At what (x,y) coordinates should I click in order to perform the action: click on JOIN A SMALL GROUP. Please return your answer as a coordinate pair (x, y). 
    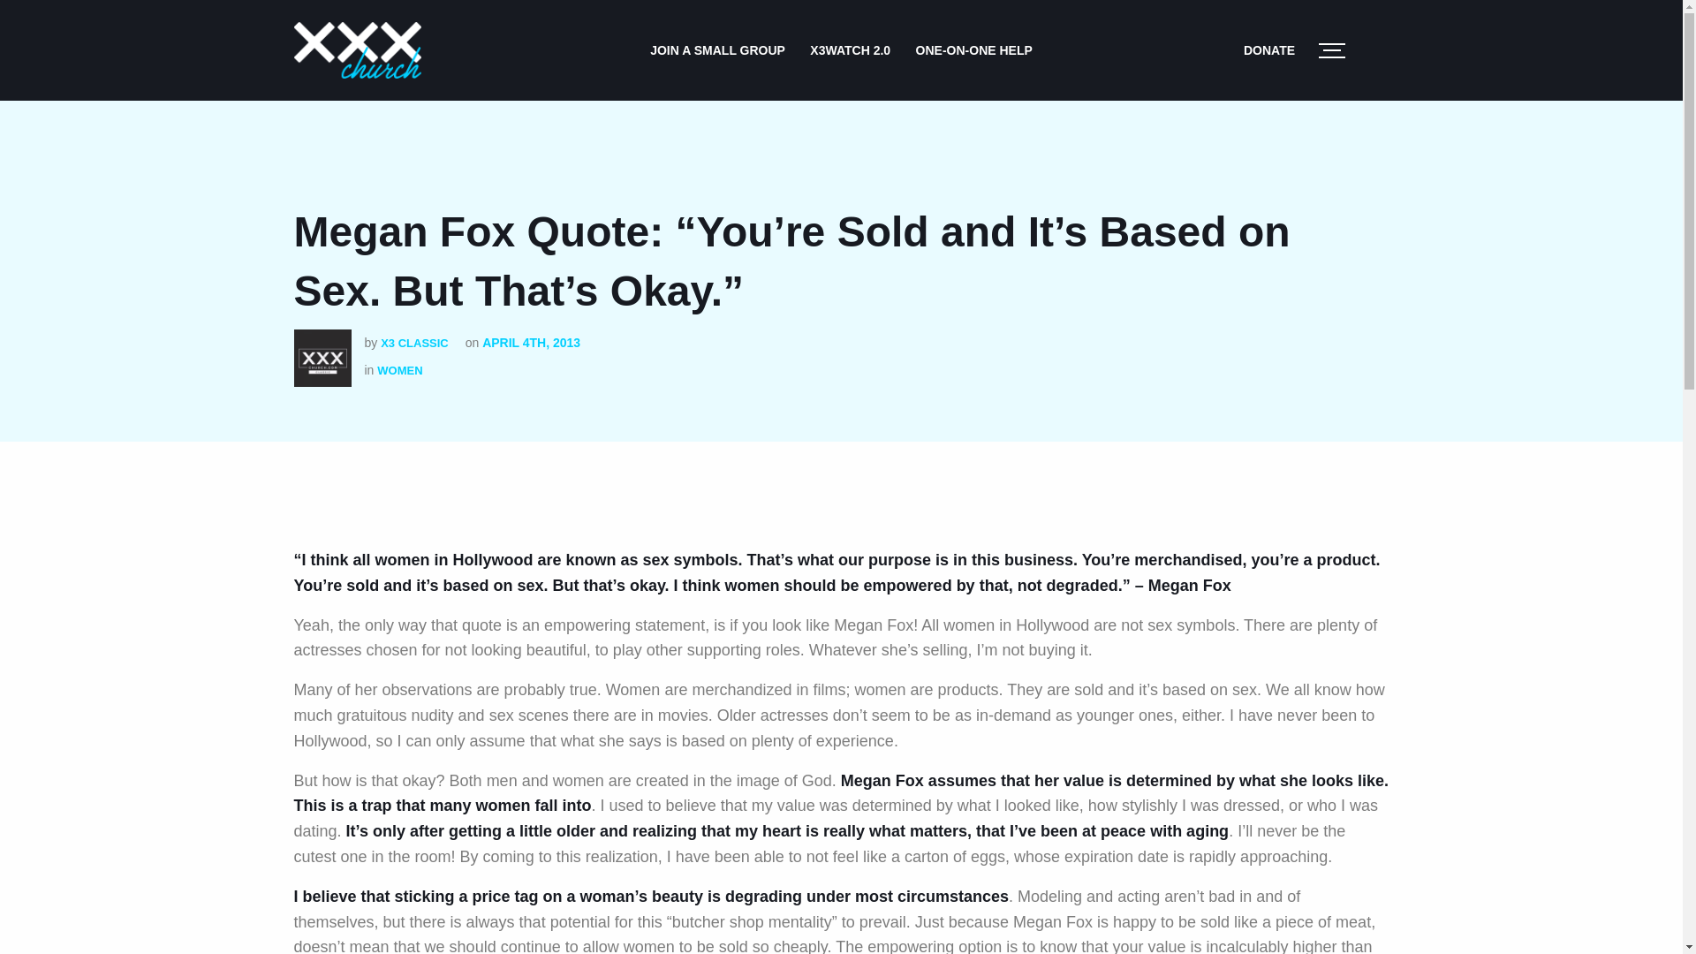
    Looking at the image, I should click on (717, 49).